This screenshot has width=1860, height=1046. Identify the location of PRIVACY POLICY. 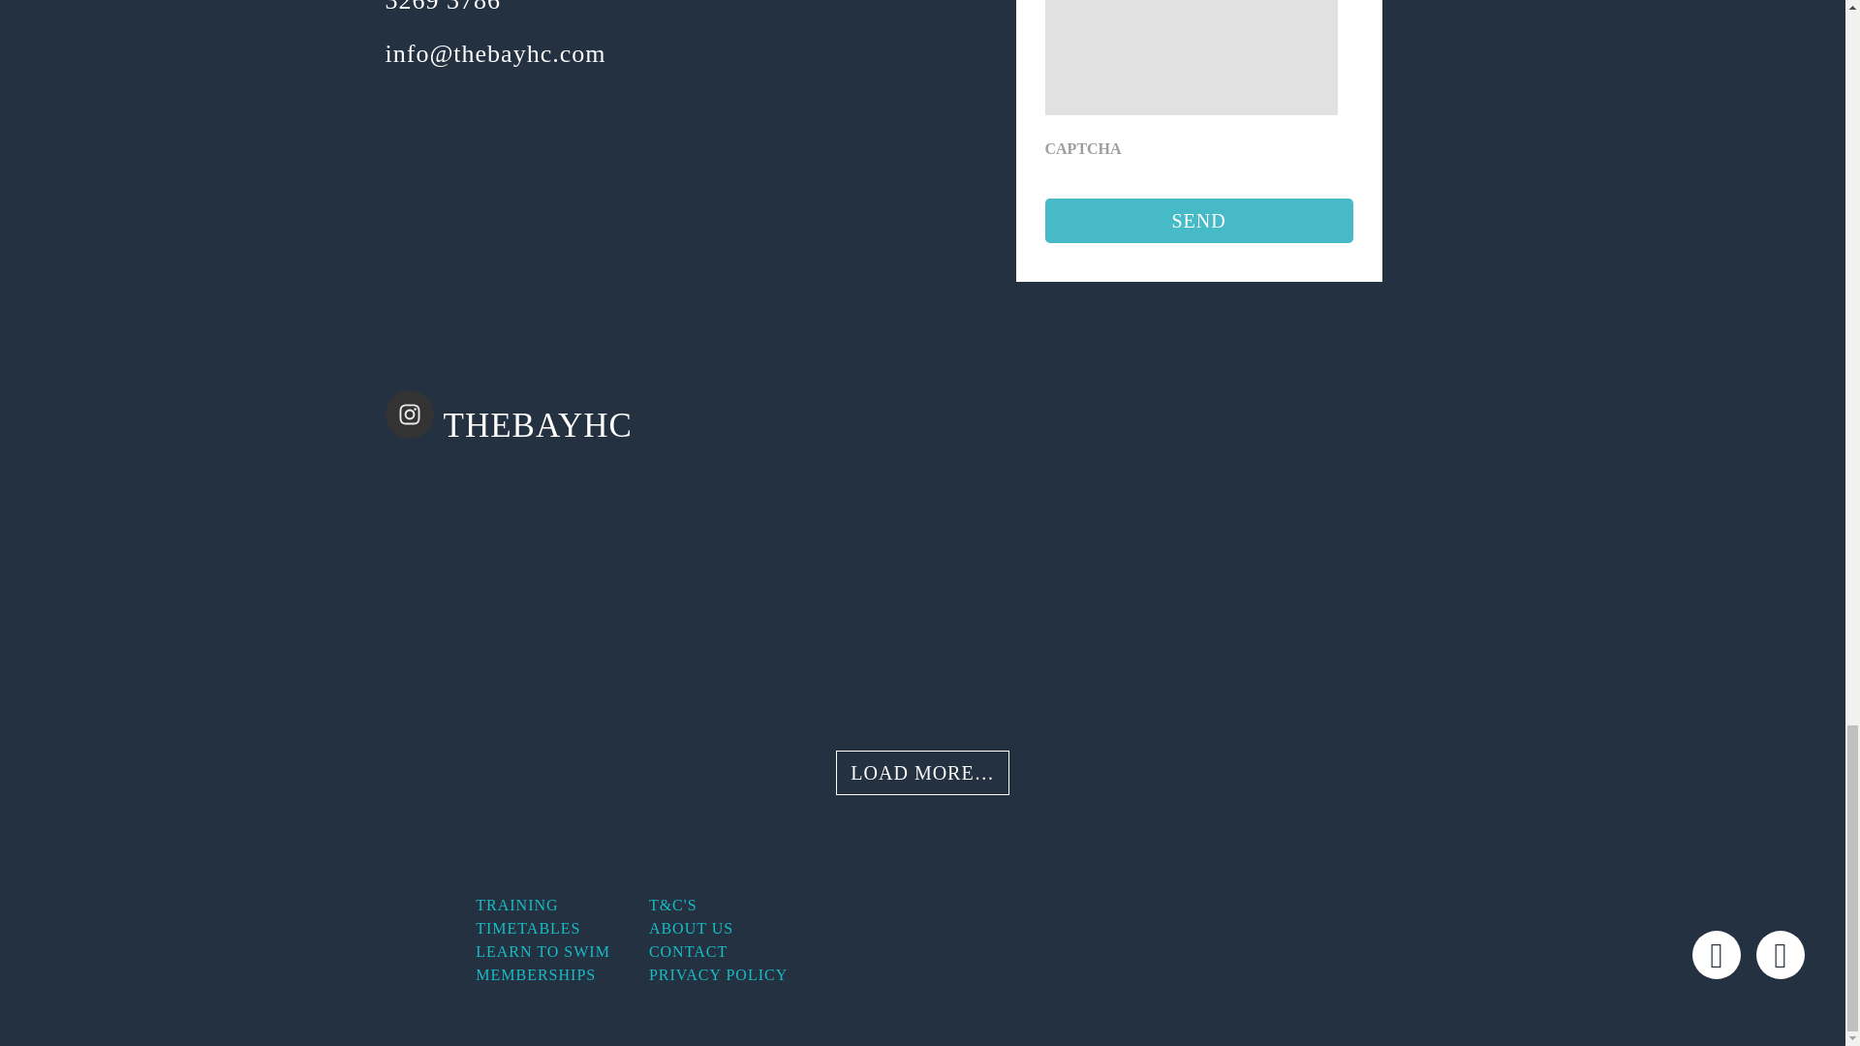
(718, 974).